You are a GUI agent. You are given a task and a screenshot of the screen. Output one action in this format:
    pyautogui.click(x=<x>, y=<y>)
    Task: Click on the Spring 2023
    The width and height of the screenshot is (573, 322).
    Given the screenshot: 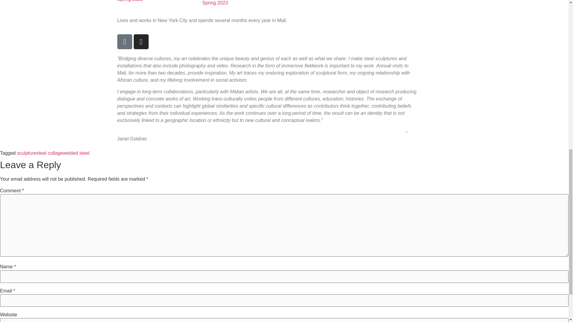 What is the action you would take?
    pyautogui.click(x=215, y=3)
    